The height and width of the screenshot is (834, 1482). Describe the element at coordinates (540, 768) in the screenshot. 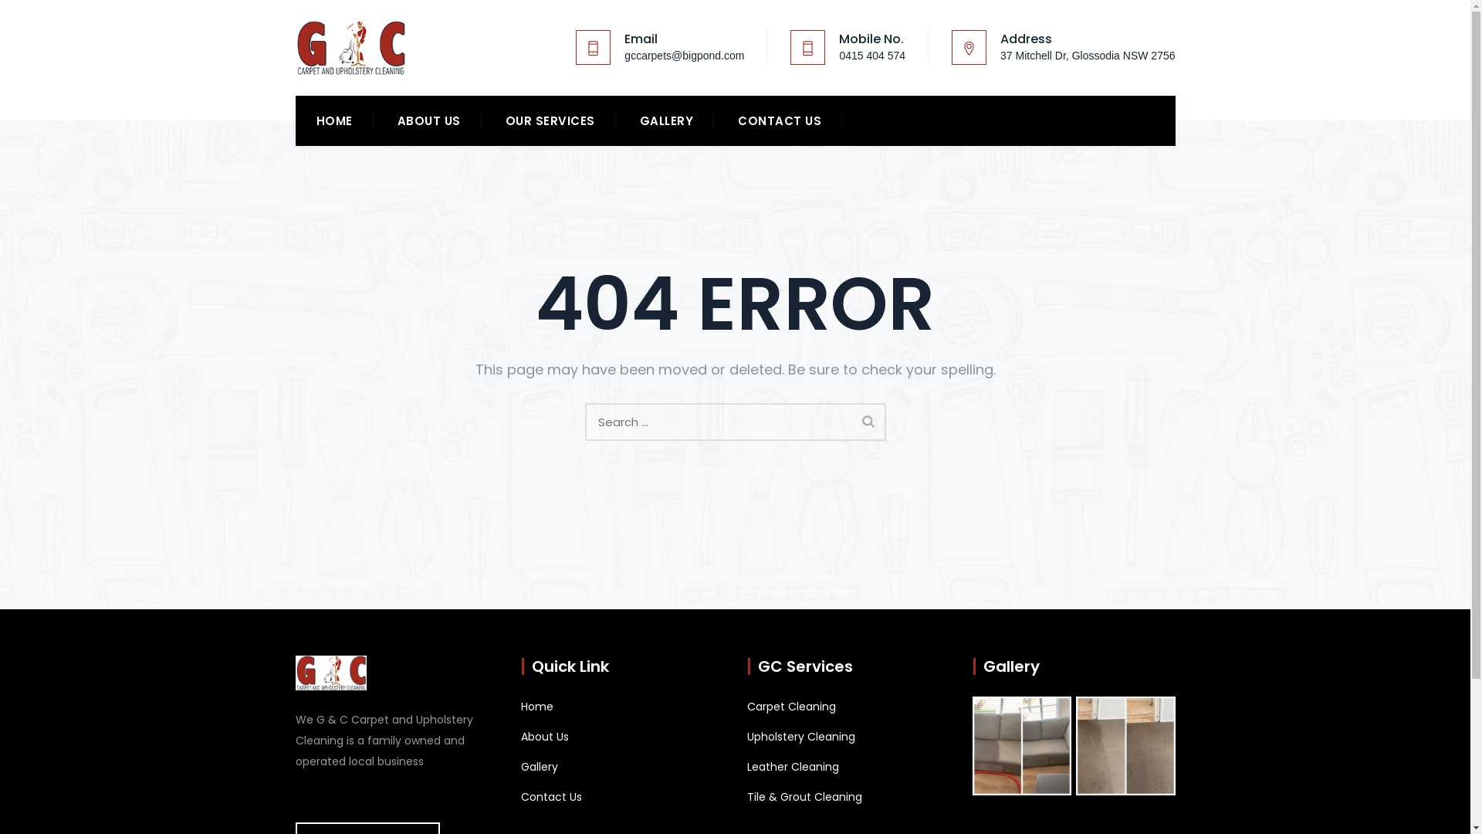

I see `Gallery` at that location.